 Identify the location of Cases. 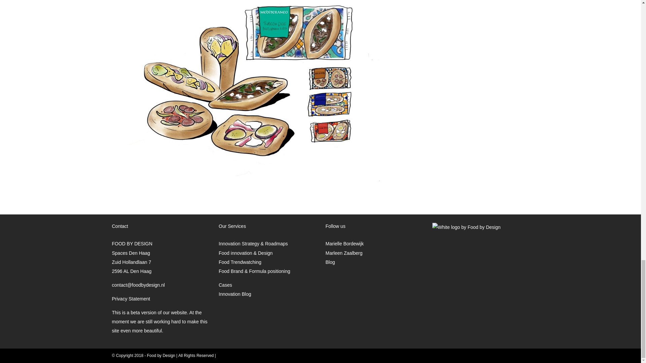
(225, 285).